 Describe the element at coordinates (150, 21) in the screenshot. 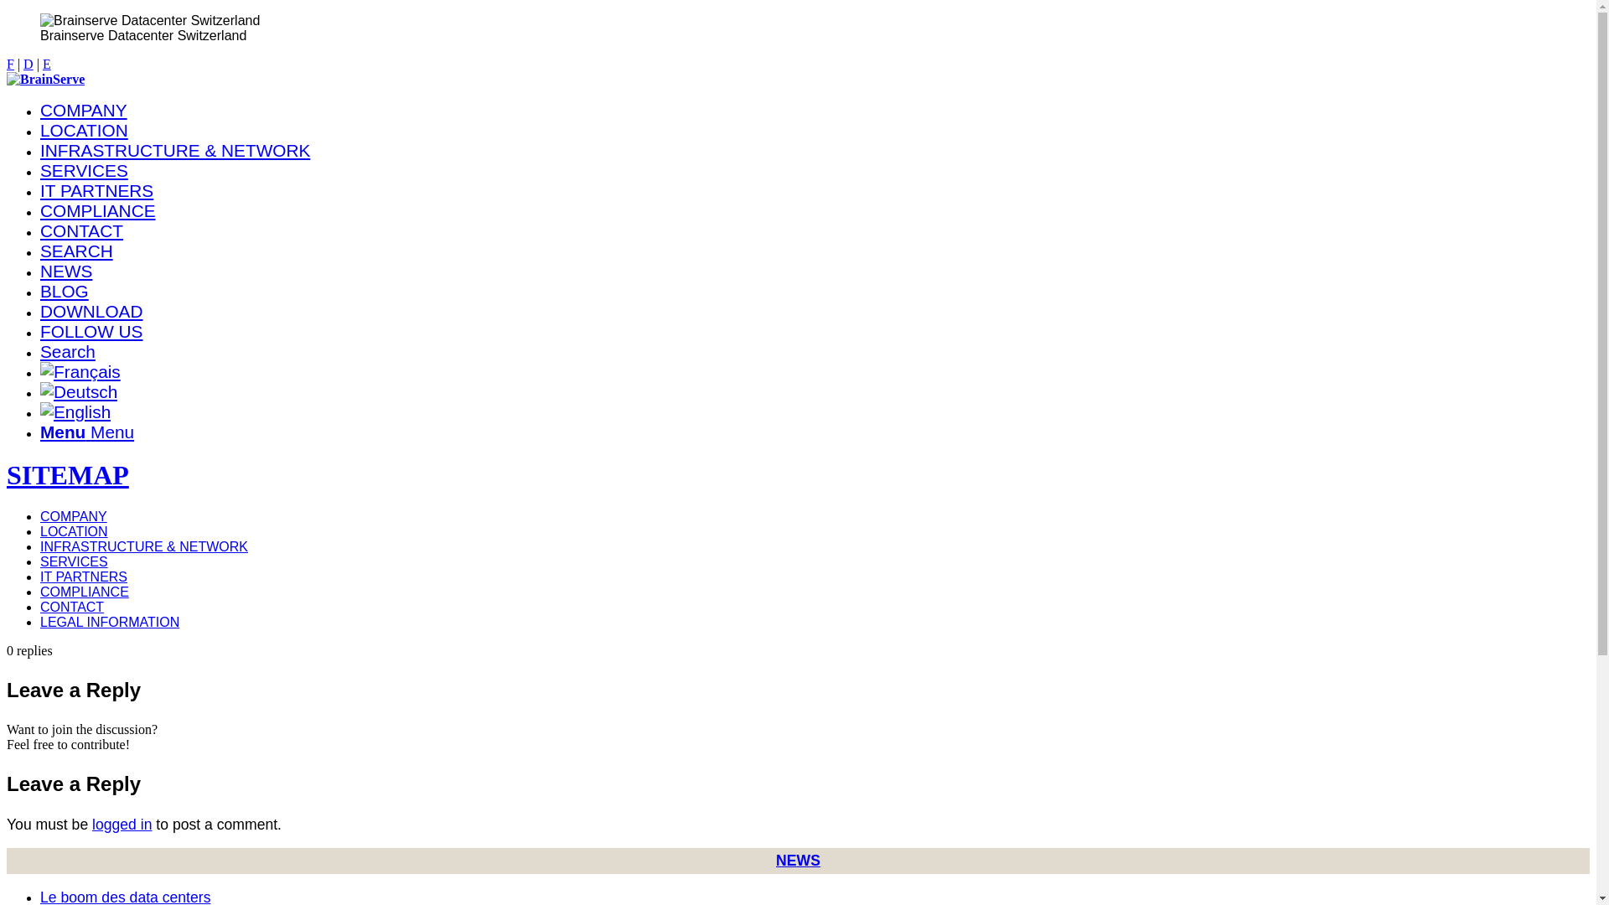

I see `Brainserve Datacenter Switzerland` at that location.